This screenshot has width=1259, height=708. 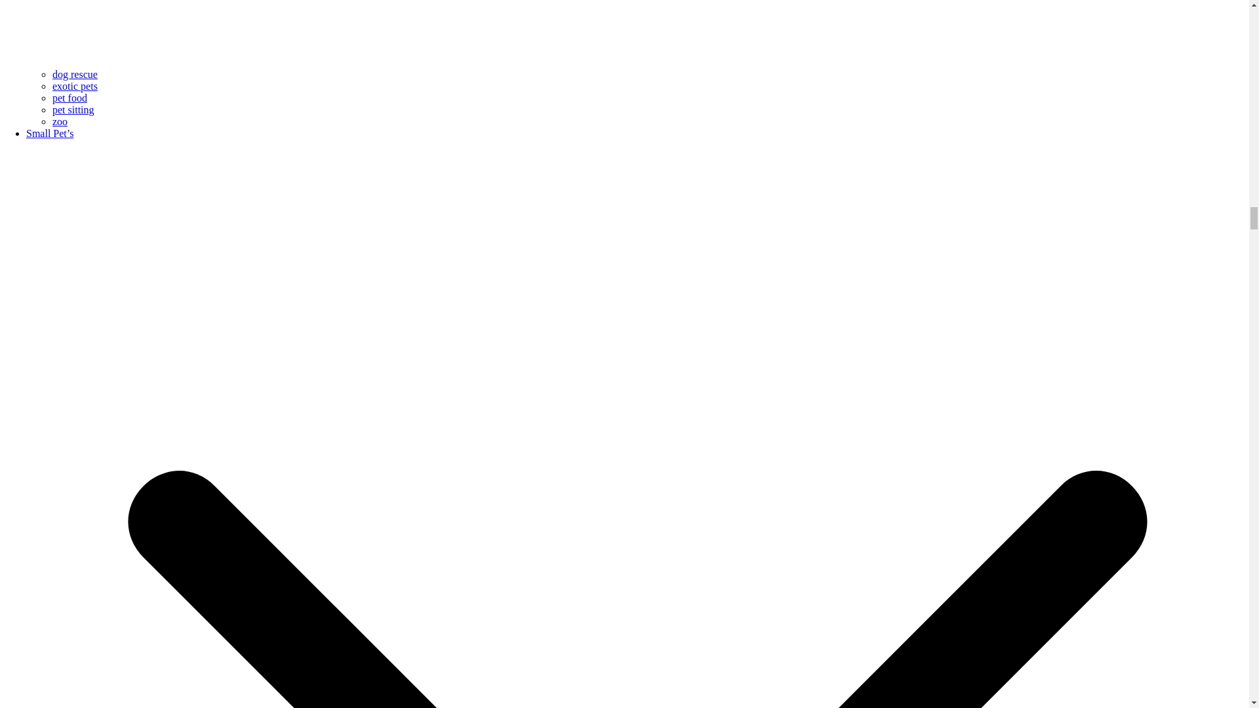 What do you see at coordinates (75, 87) in the screenshot?
I see `exotic pets` at bounding box center [75, 87].